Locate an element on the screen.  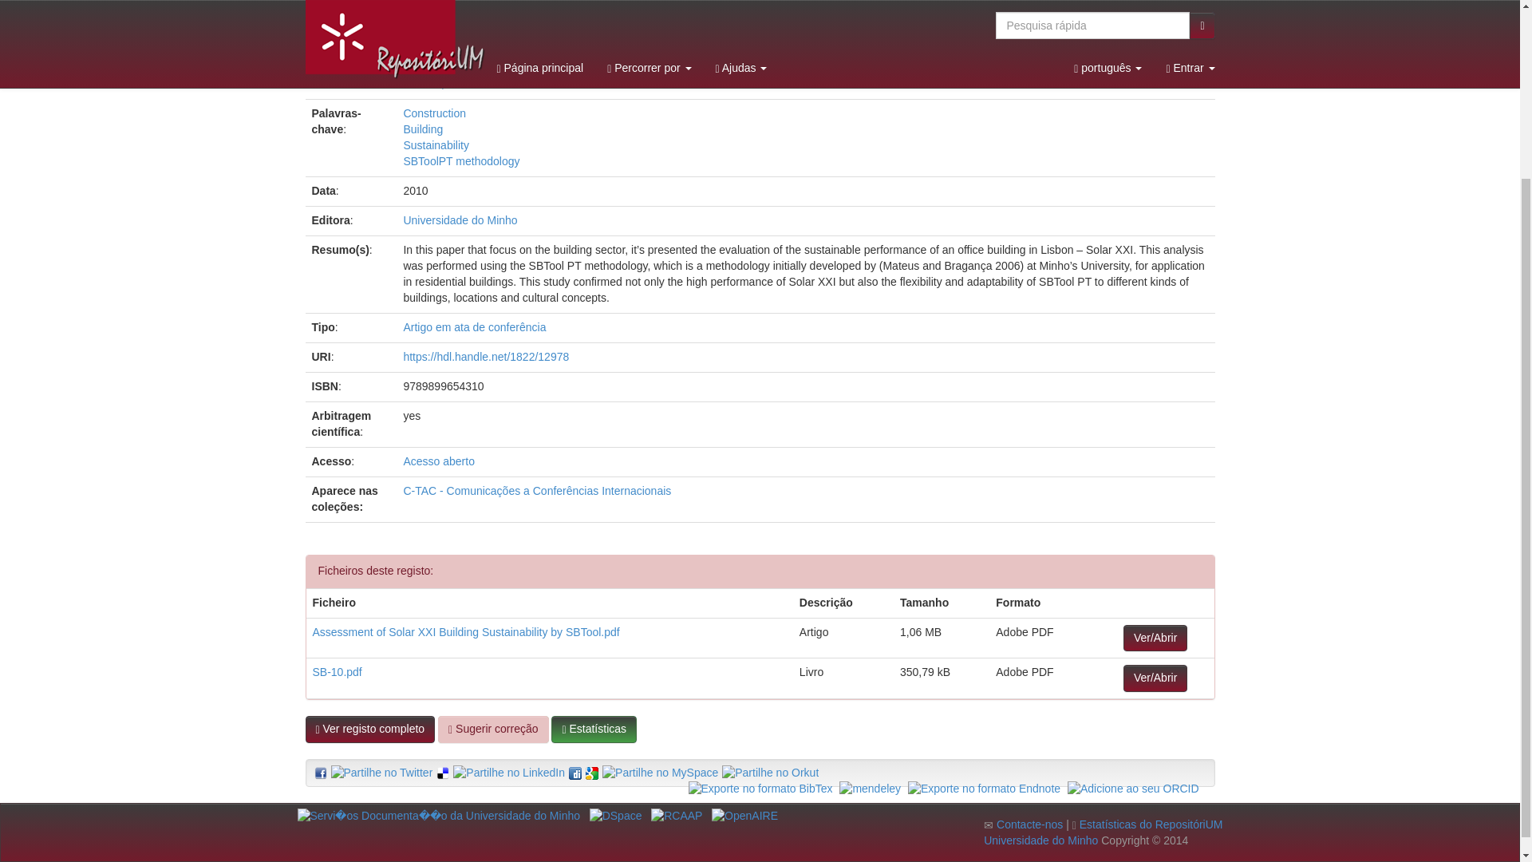
Exporte no formato Endnote is located at coordinates (984, 789).